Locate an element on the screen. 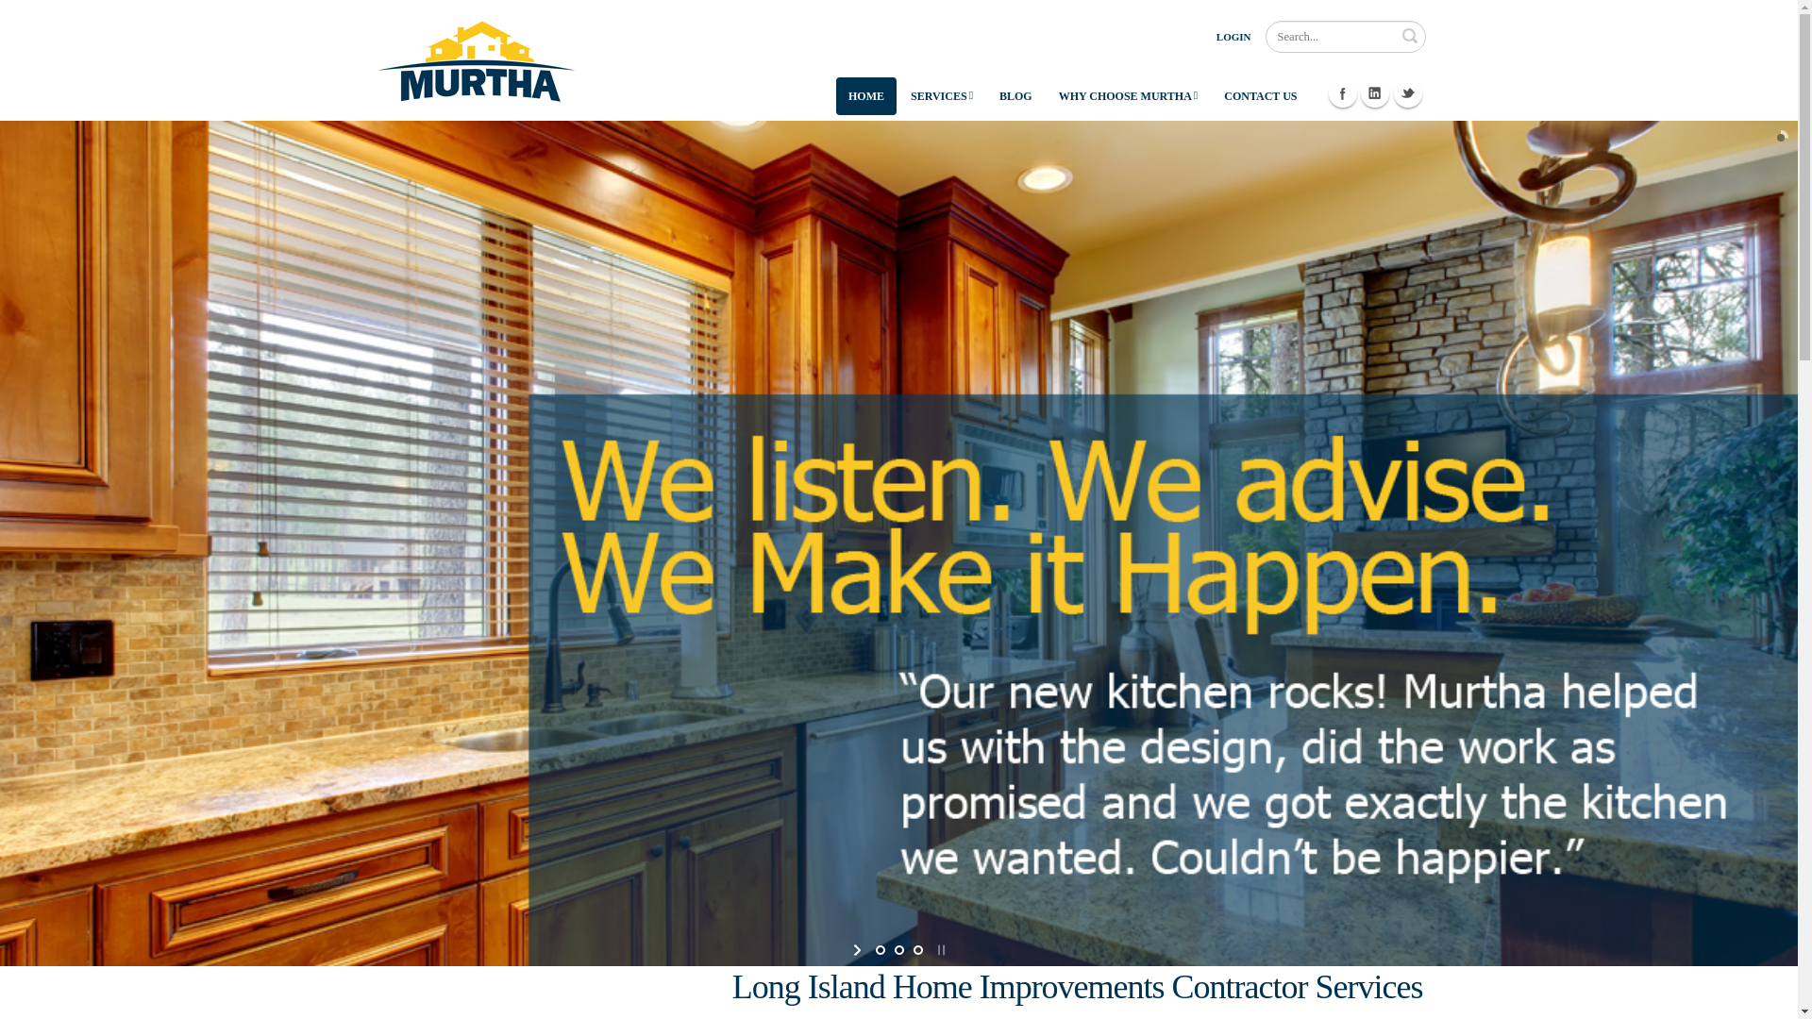  BLOG is located at coordinates (1015, 96).